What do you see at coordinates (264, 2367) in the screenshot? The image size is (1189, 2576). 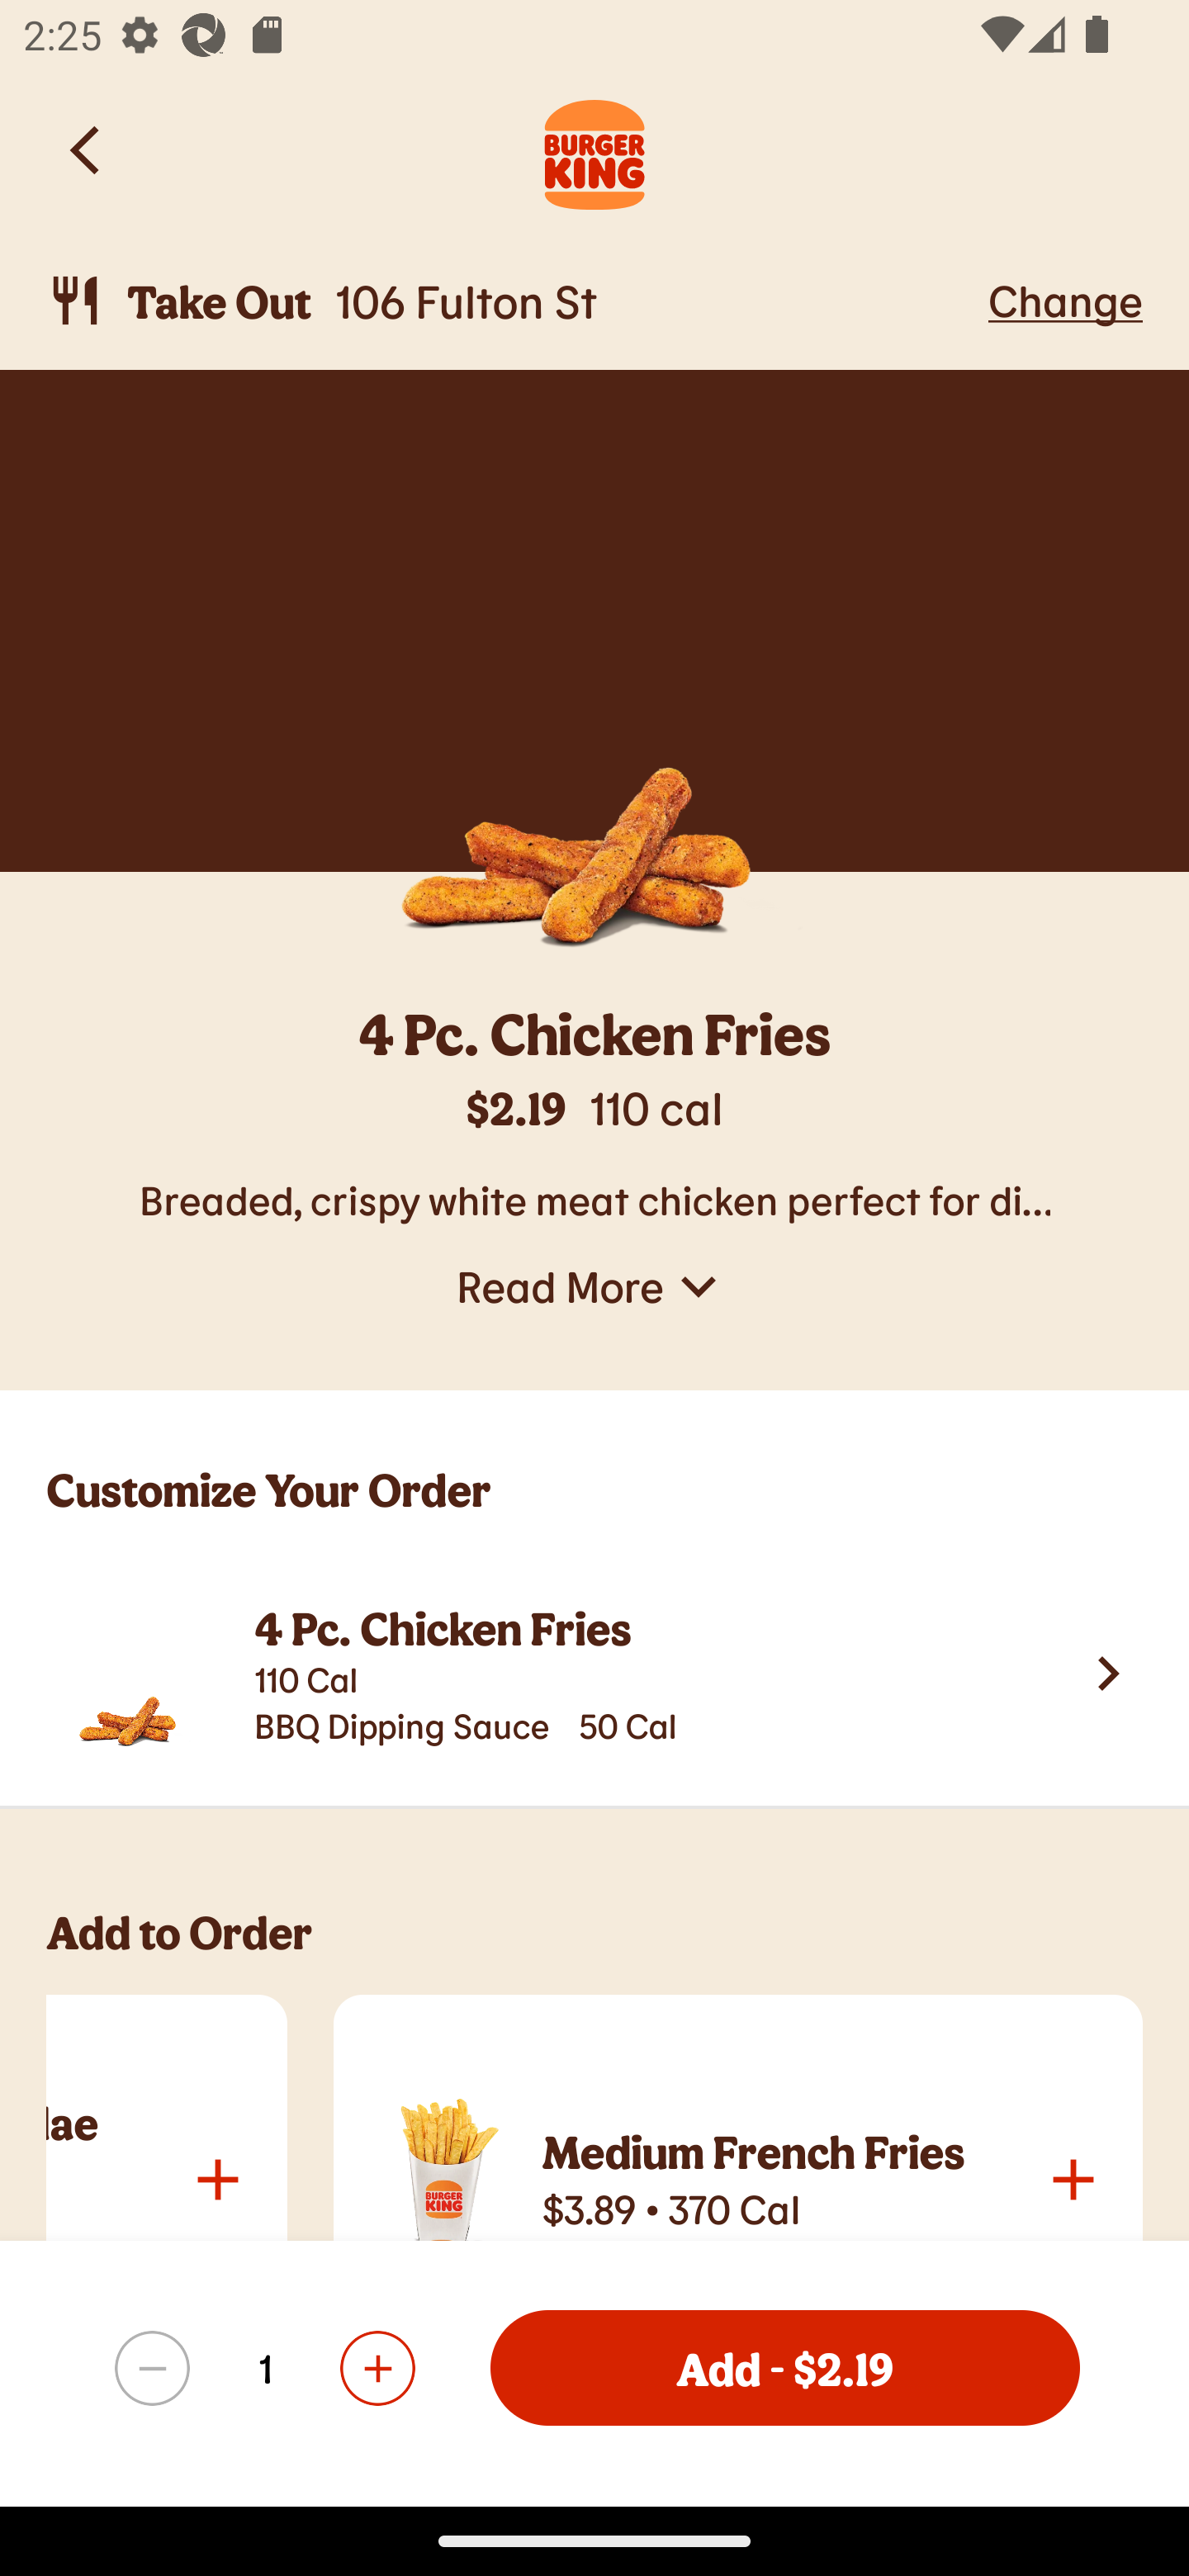 I see `Quantity 1 of 4 Pc. Chicken Fries 1` at bounding box center [264, 2367].